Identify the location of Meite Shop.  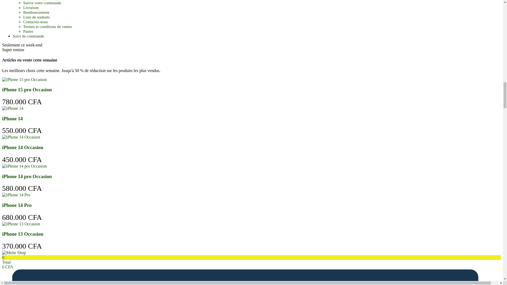
(14, 253).